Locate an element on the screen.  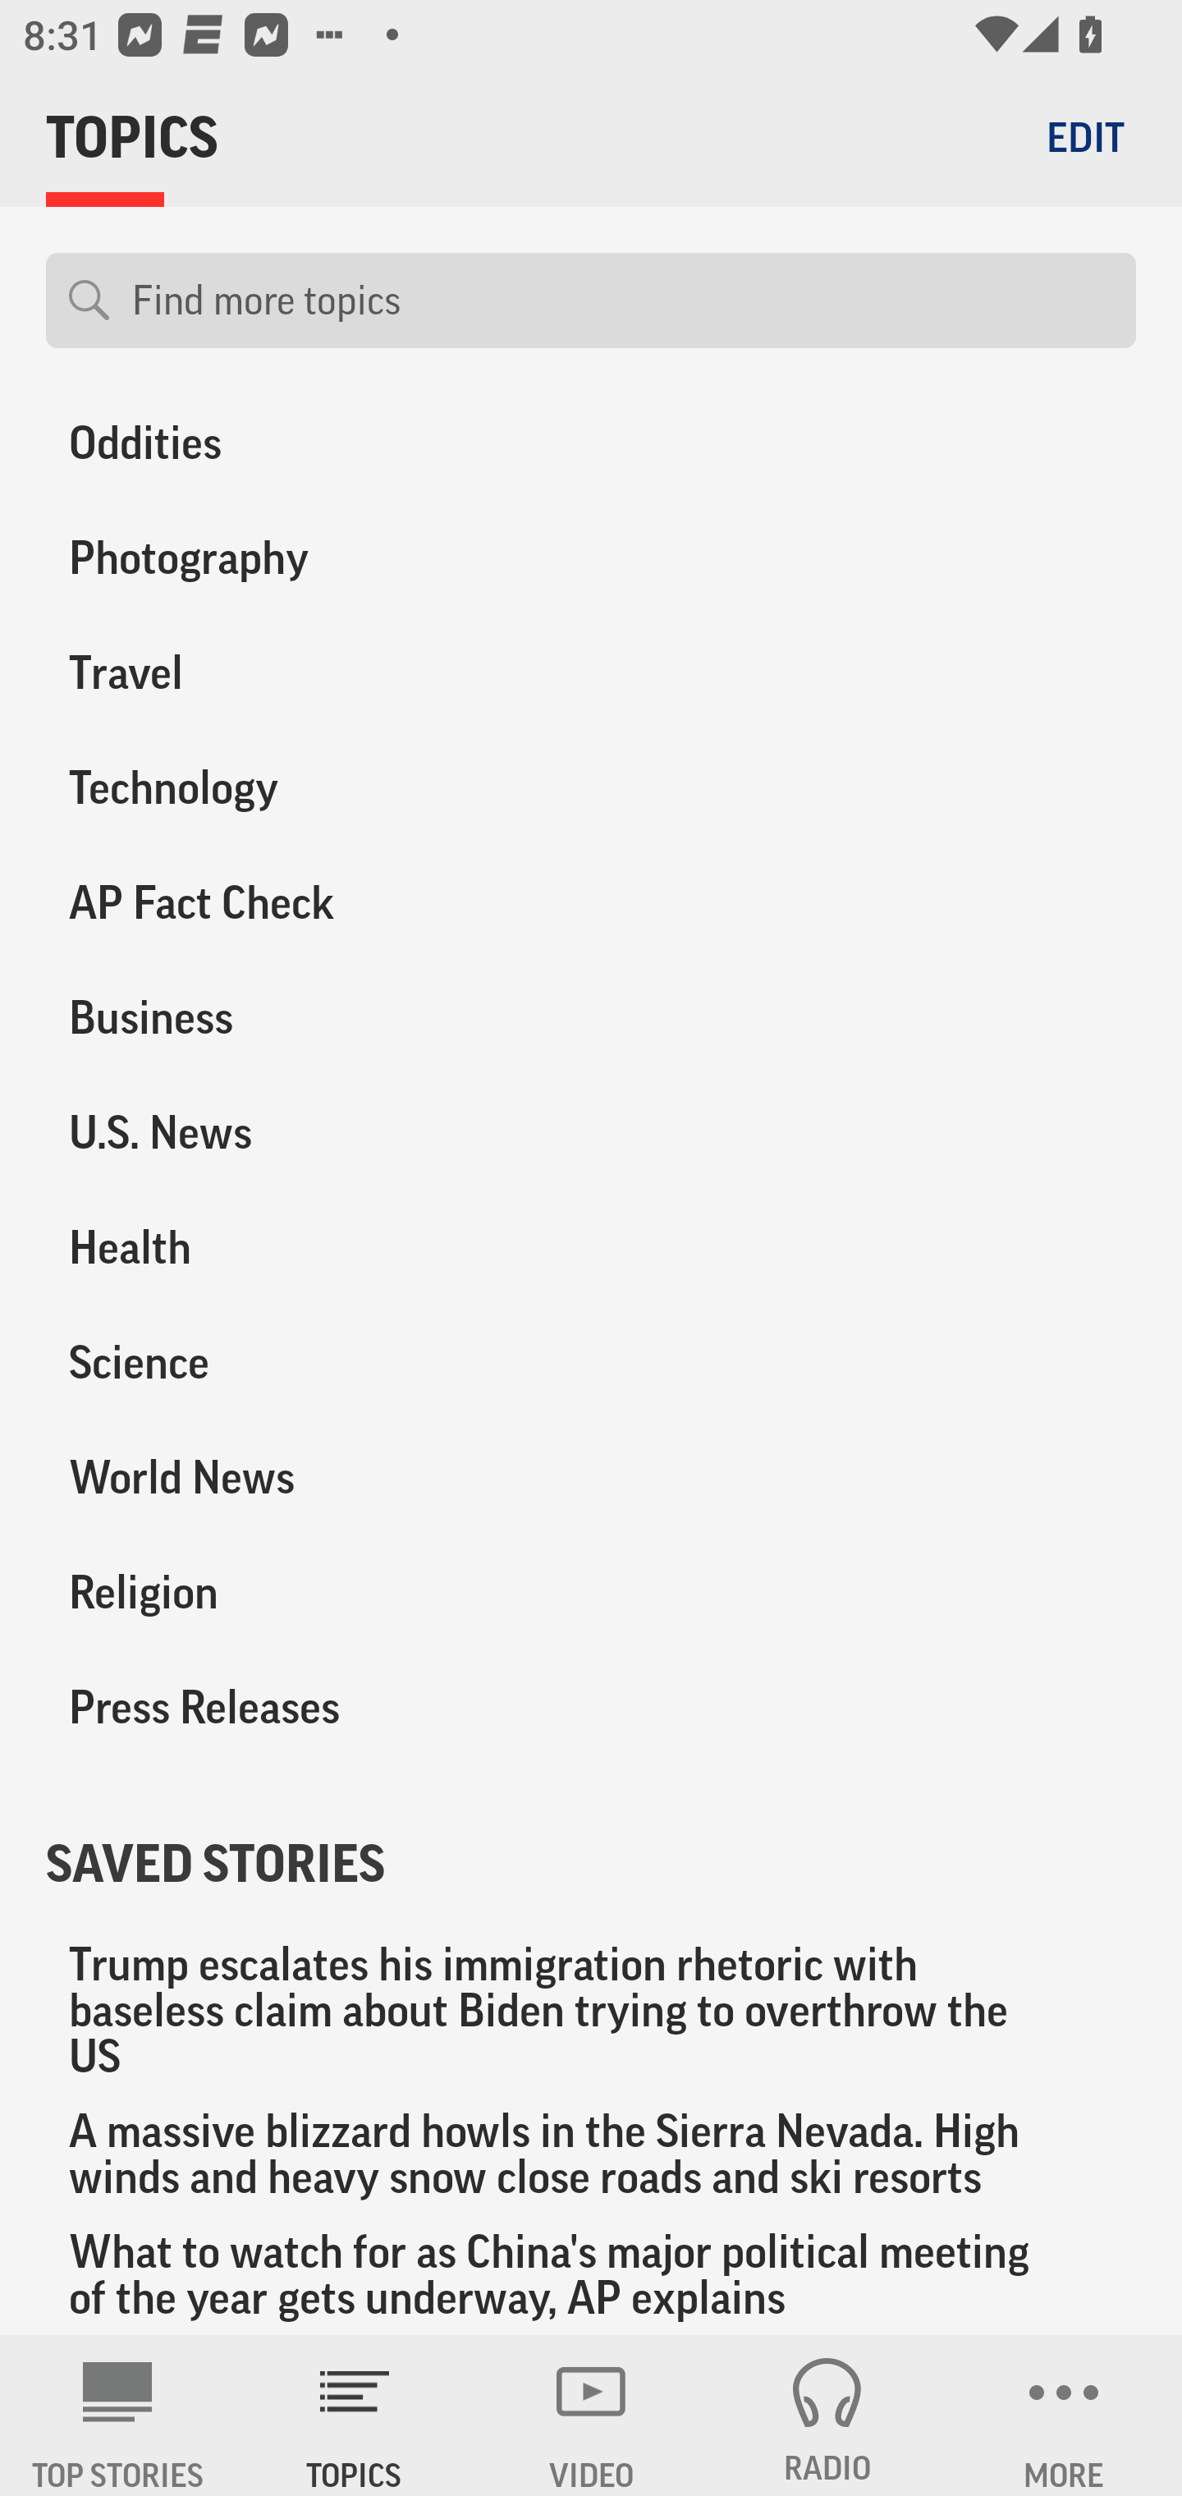
Business is located at coordinates (295, 1018).